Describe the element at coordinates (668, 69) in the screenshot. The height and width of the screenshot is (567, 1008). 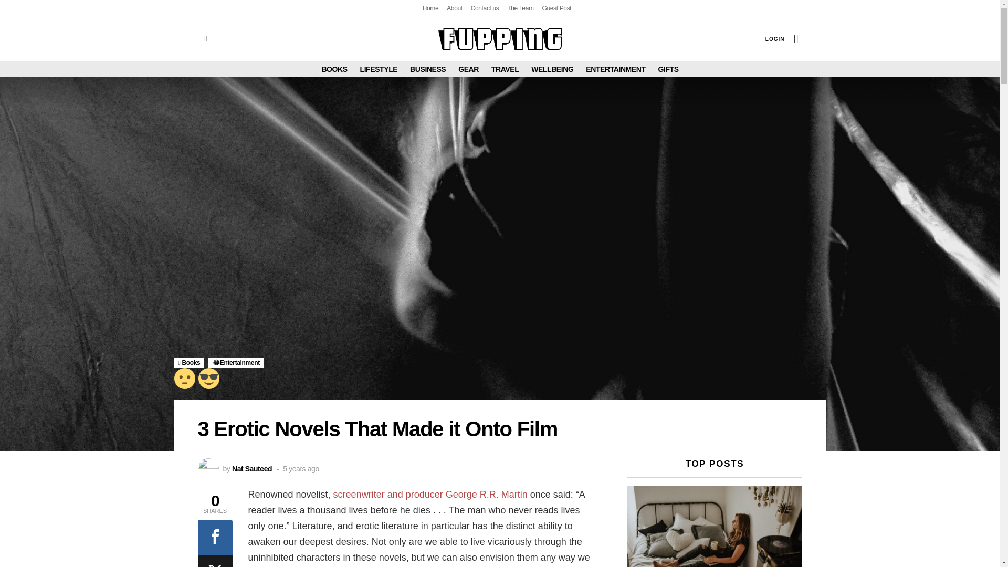
I see `GIFTS` at that location.